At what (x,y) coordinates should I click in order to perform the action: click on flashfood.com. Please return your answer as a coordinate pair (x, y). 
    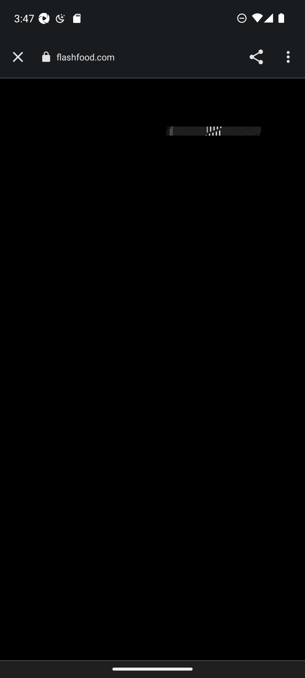
    Looking at the image, I should click on (88, 57).